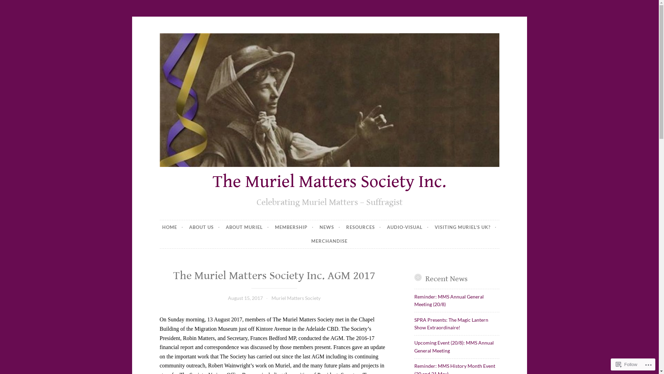  I want to click on Reminder: MMS Annual General Meeting (20/8), so click(449, 301).